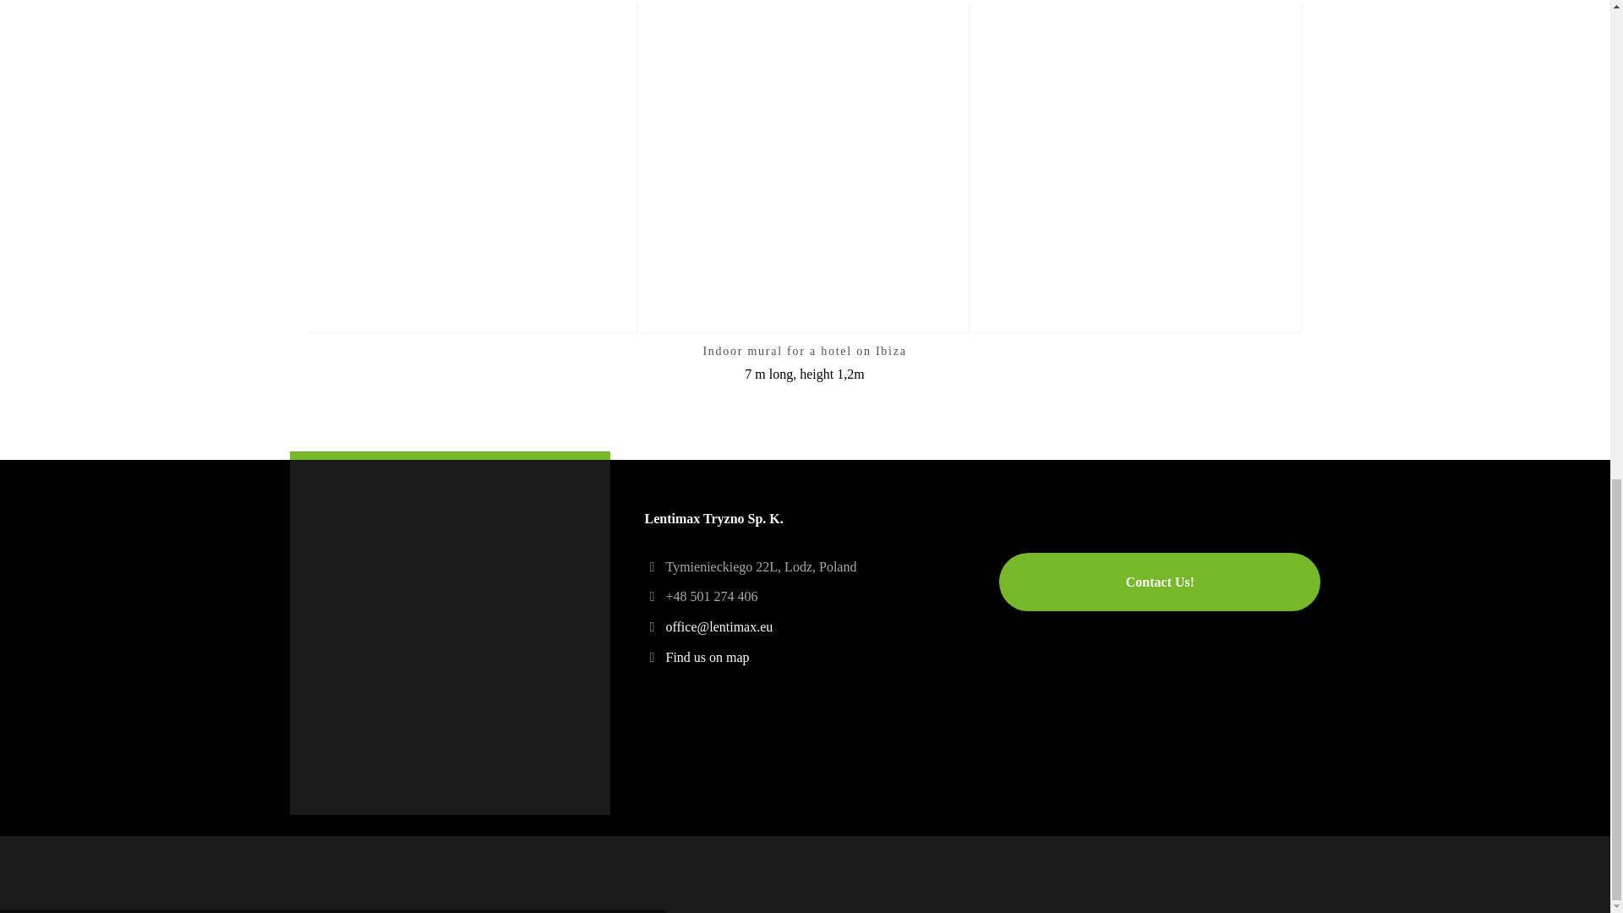 The width and height of the screenshot is (1623, 913). I want to click on Contact Us!, so click(1160, 582).